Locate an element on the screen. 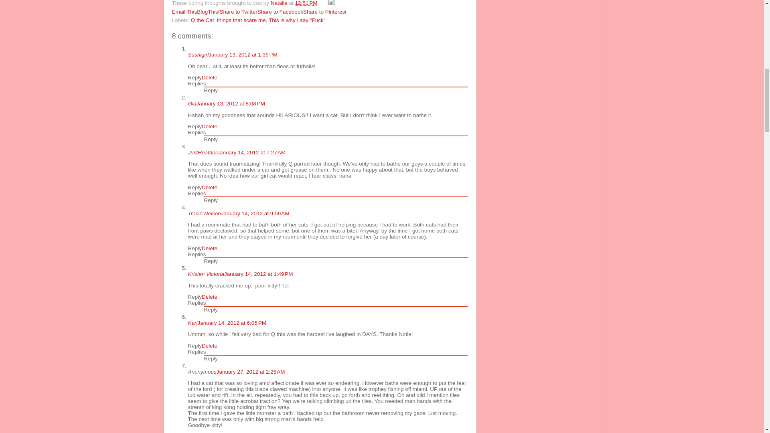 The height and width of the screenshot is (433, 770). Reply is located at coordinates (211, 140).